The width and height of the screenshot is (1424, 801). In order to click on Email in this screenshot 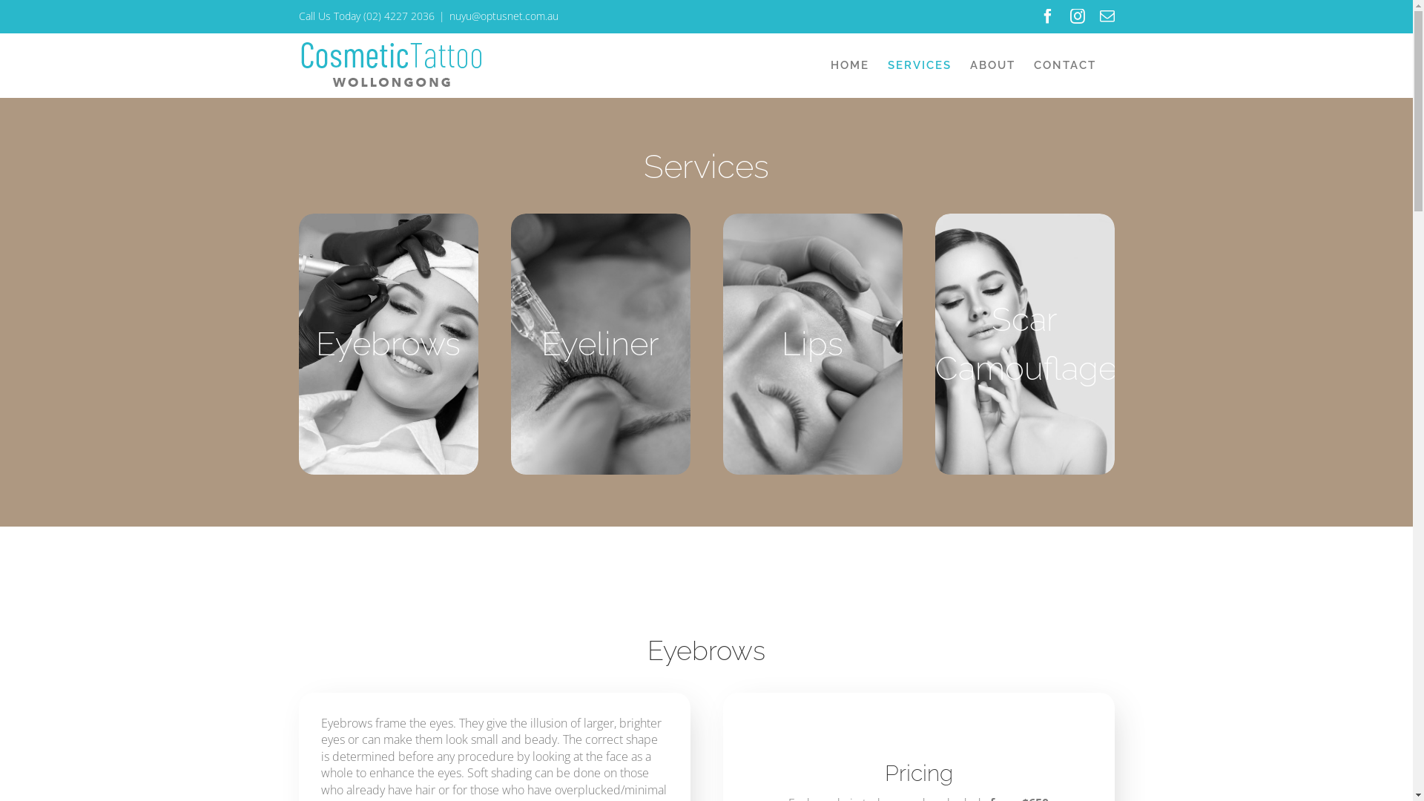, I will do `click(1107, 16)`.